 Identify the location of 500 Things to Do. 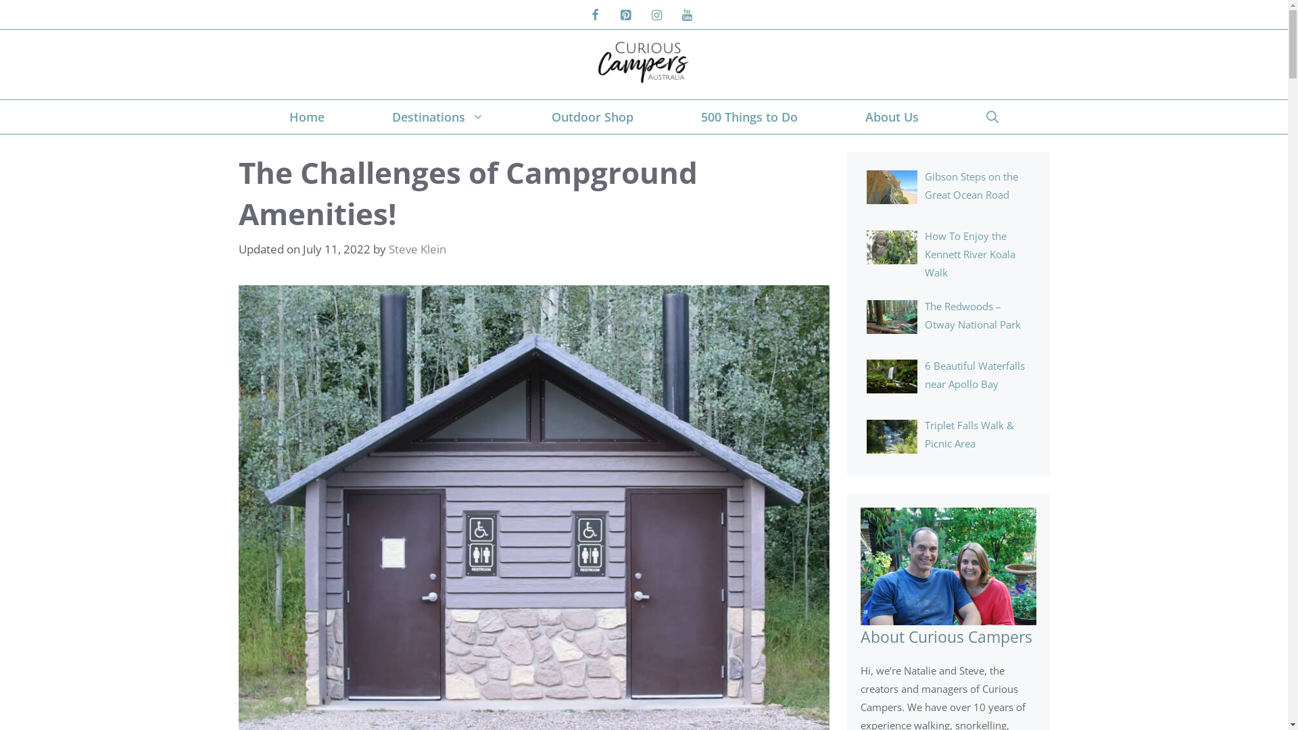
(749, 117).